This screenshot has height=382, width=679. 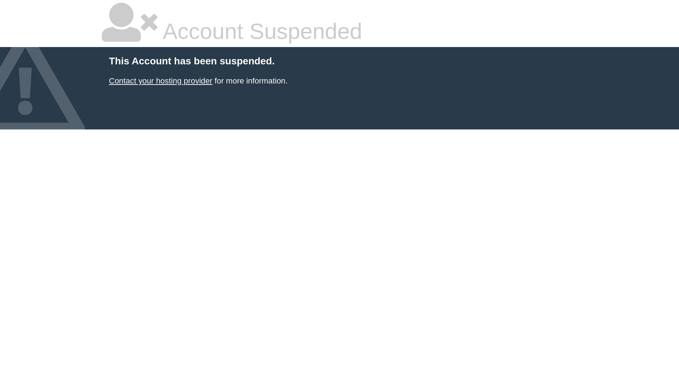 I want to click on Contact your hosting provider, so click(x=161, y=81).